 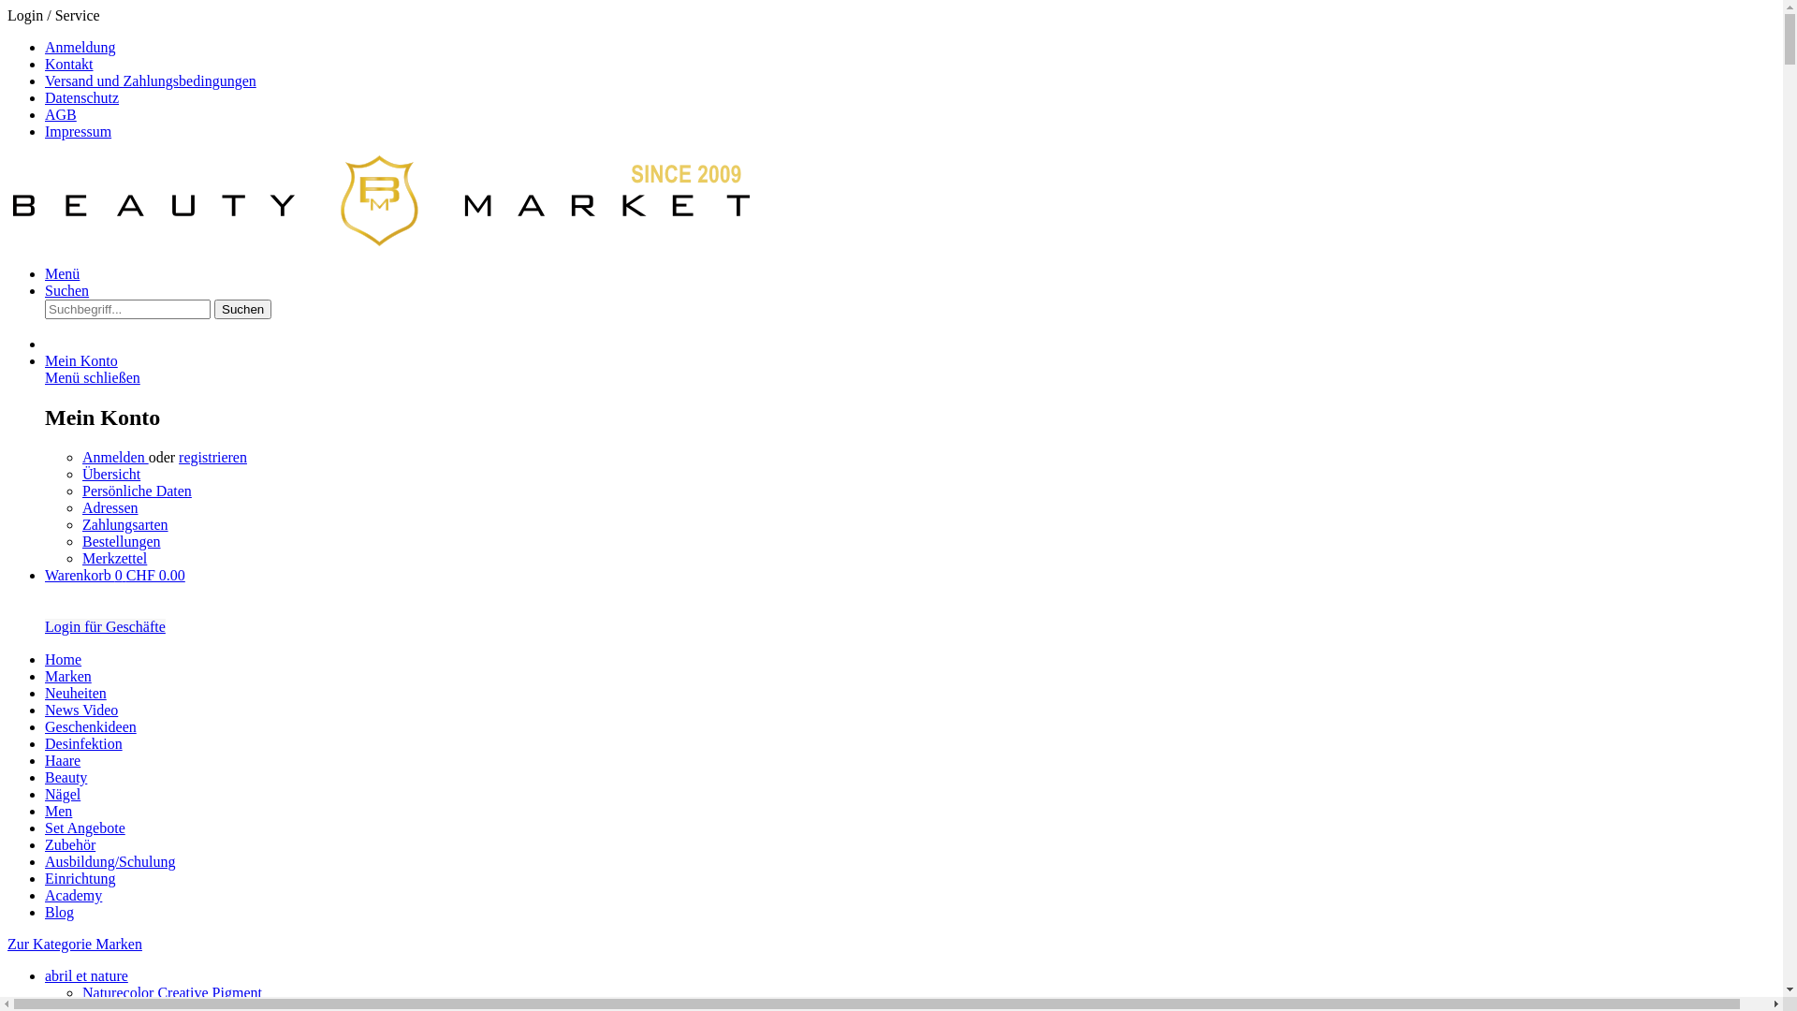 I want to click on Warenkorb 0 CHF 0.00, so click(x=115, y=575).